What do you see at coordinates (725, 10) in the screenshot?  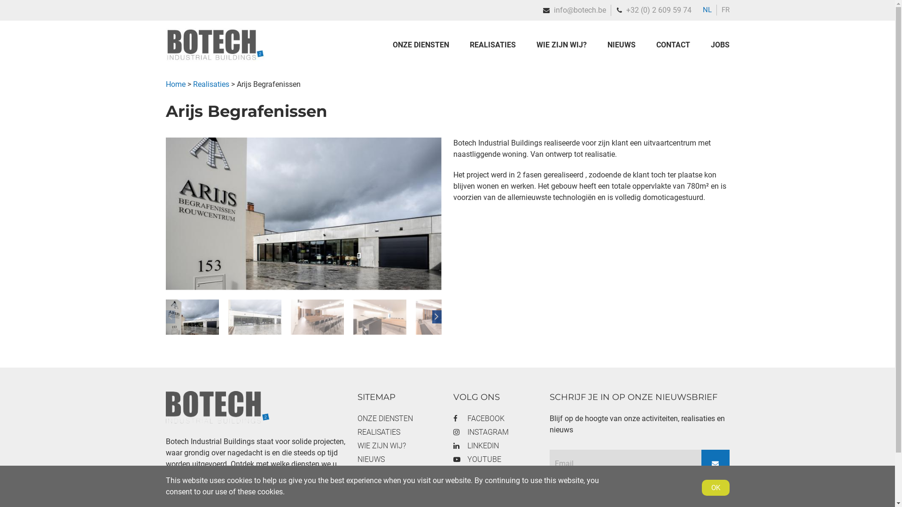 I see `FR` at bounding box center [725, 10].